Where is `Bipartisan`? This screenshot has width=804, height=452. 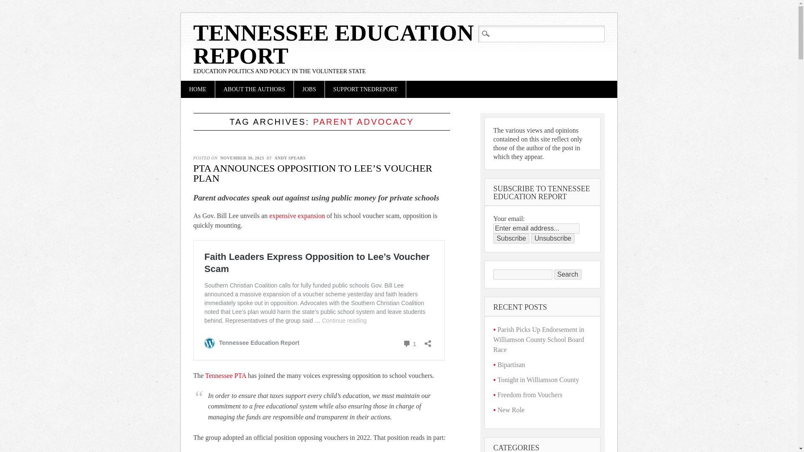 Bipartisan is located at coordinates (511, 365).